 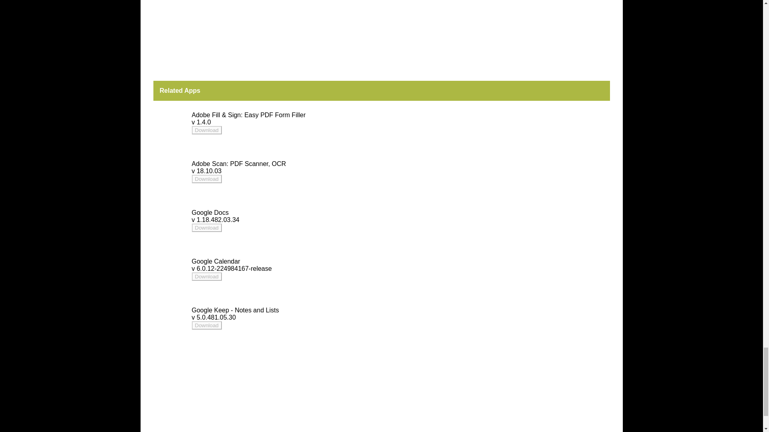 What do you see at coordinates (206, 179) in the screenshot?
I see `Download` at bounding box center [206, 179].